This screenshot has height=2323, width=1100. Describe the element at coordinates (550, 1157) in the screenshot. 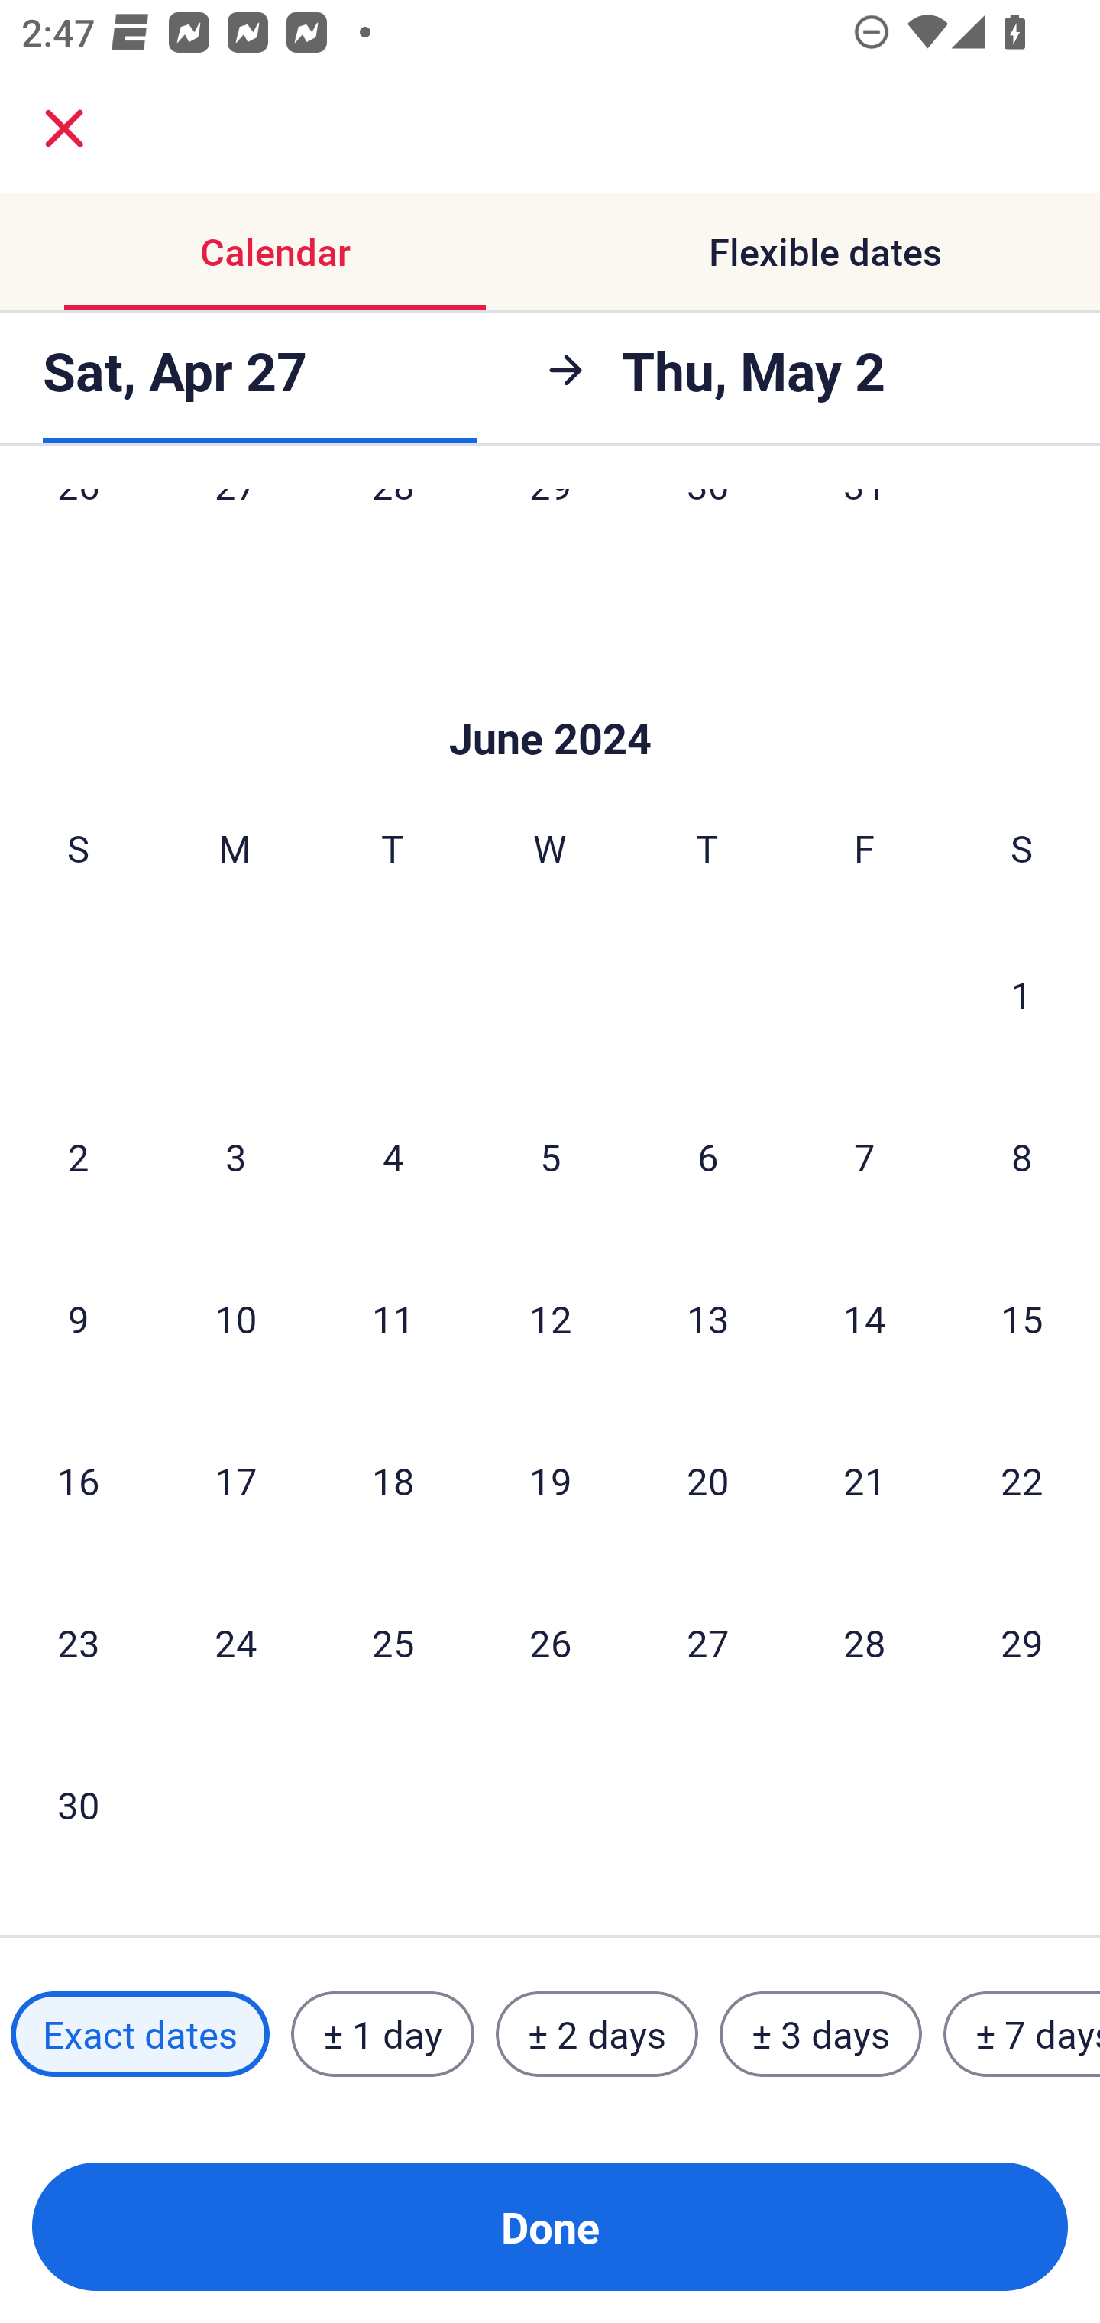

I see `5 Wednesday, June 5, 2024` at that location.